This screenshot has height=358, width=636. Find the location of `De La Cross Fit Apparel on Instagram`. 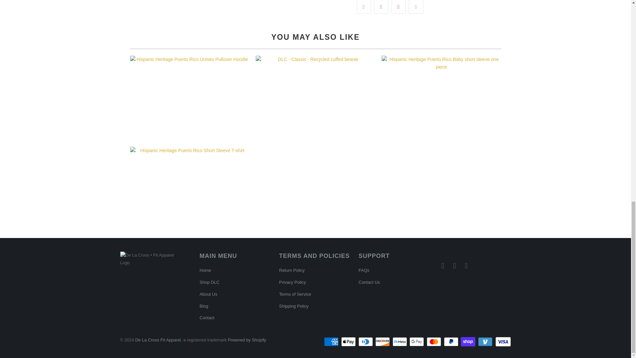

De La Cross Fit Apparel on Instagram is located at coordinates (466, 266).